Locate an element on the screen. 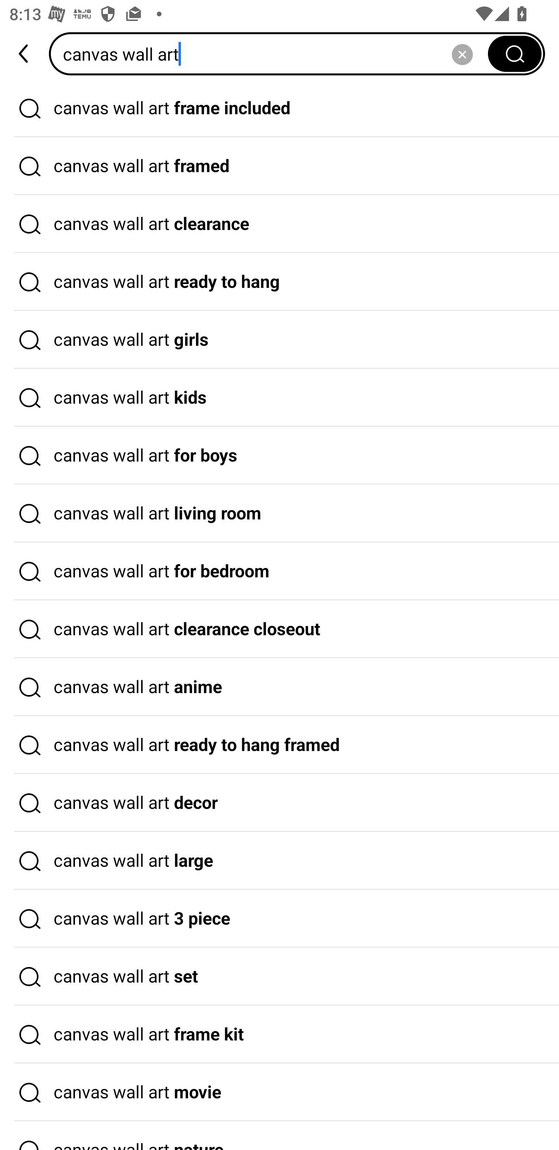 The width and height of the screenshot is (559, 1150). canvas wall art frame kit is located at coordinates (279, 1034).